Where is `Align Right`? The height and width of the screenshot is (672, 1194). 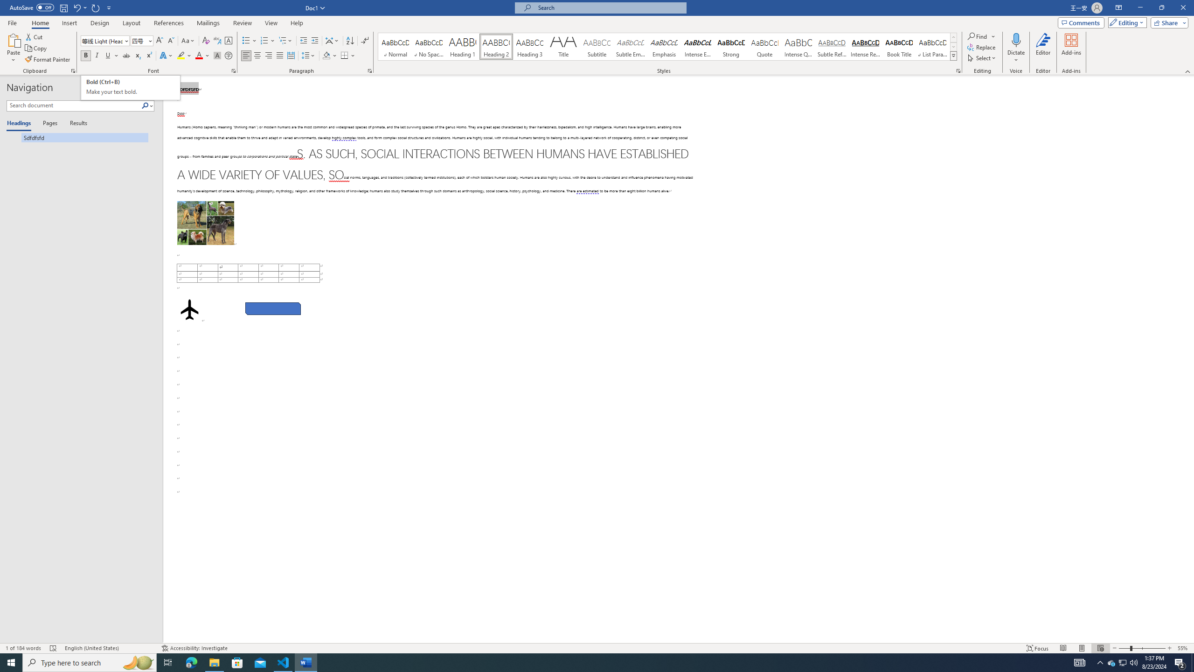
Align Right is located at coordinates (269, 56).